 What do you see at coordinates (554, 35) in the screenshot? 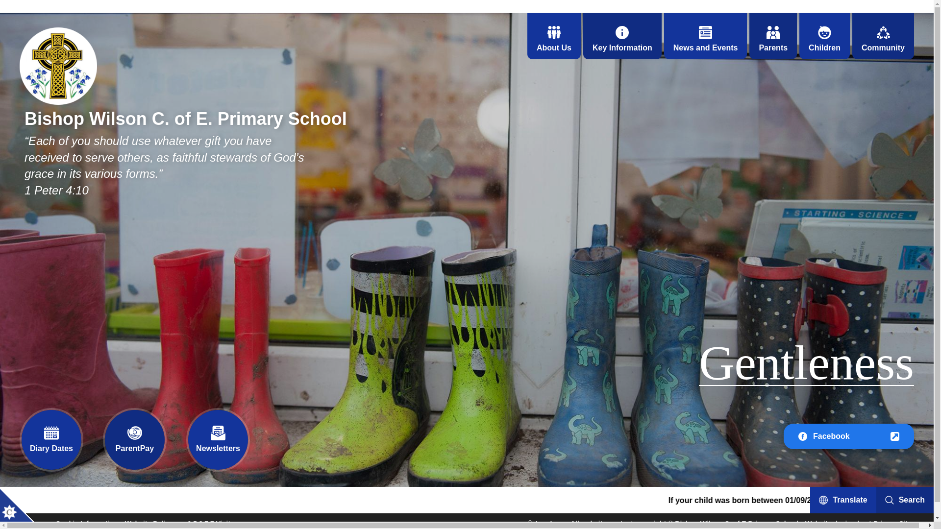
I see `About Us` at bounding box center [554, 35].